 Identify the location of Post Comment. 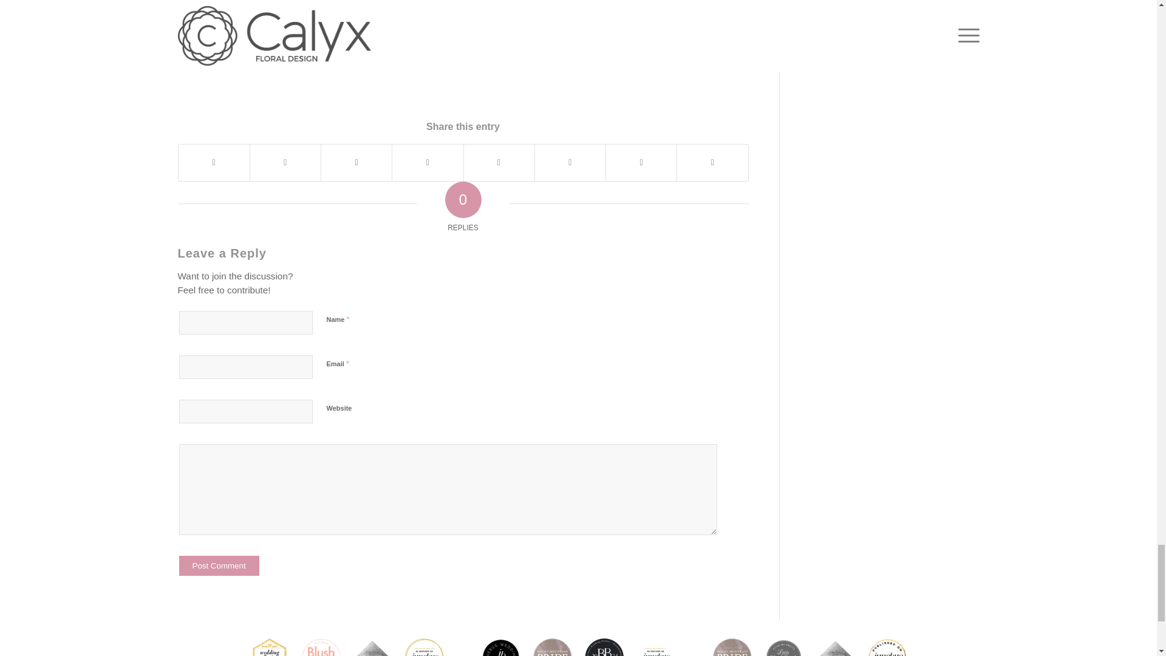
(219, 565).